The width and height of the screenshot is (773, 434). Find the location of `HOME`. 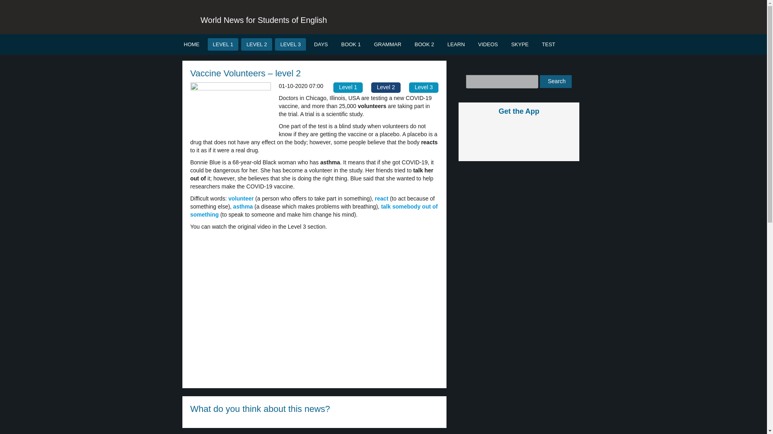

HOME is located at coordinates (192, 44).